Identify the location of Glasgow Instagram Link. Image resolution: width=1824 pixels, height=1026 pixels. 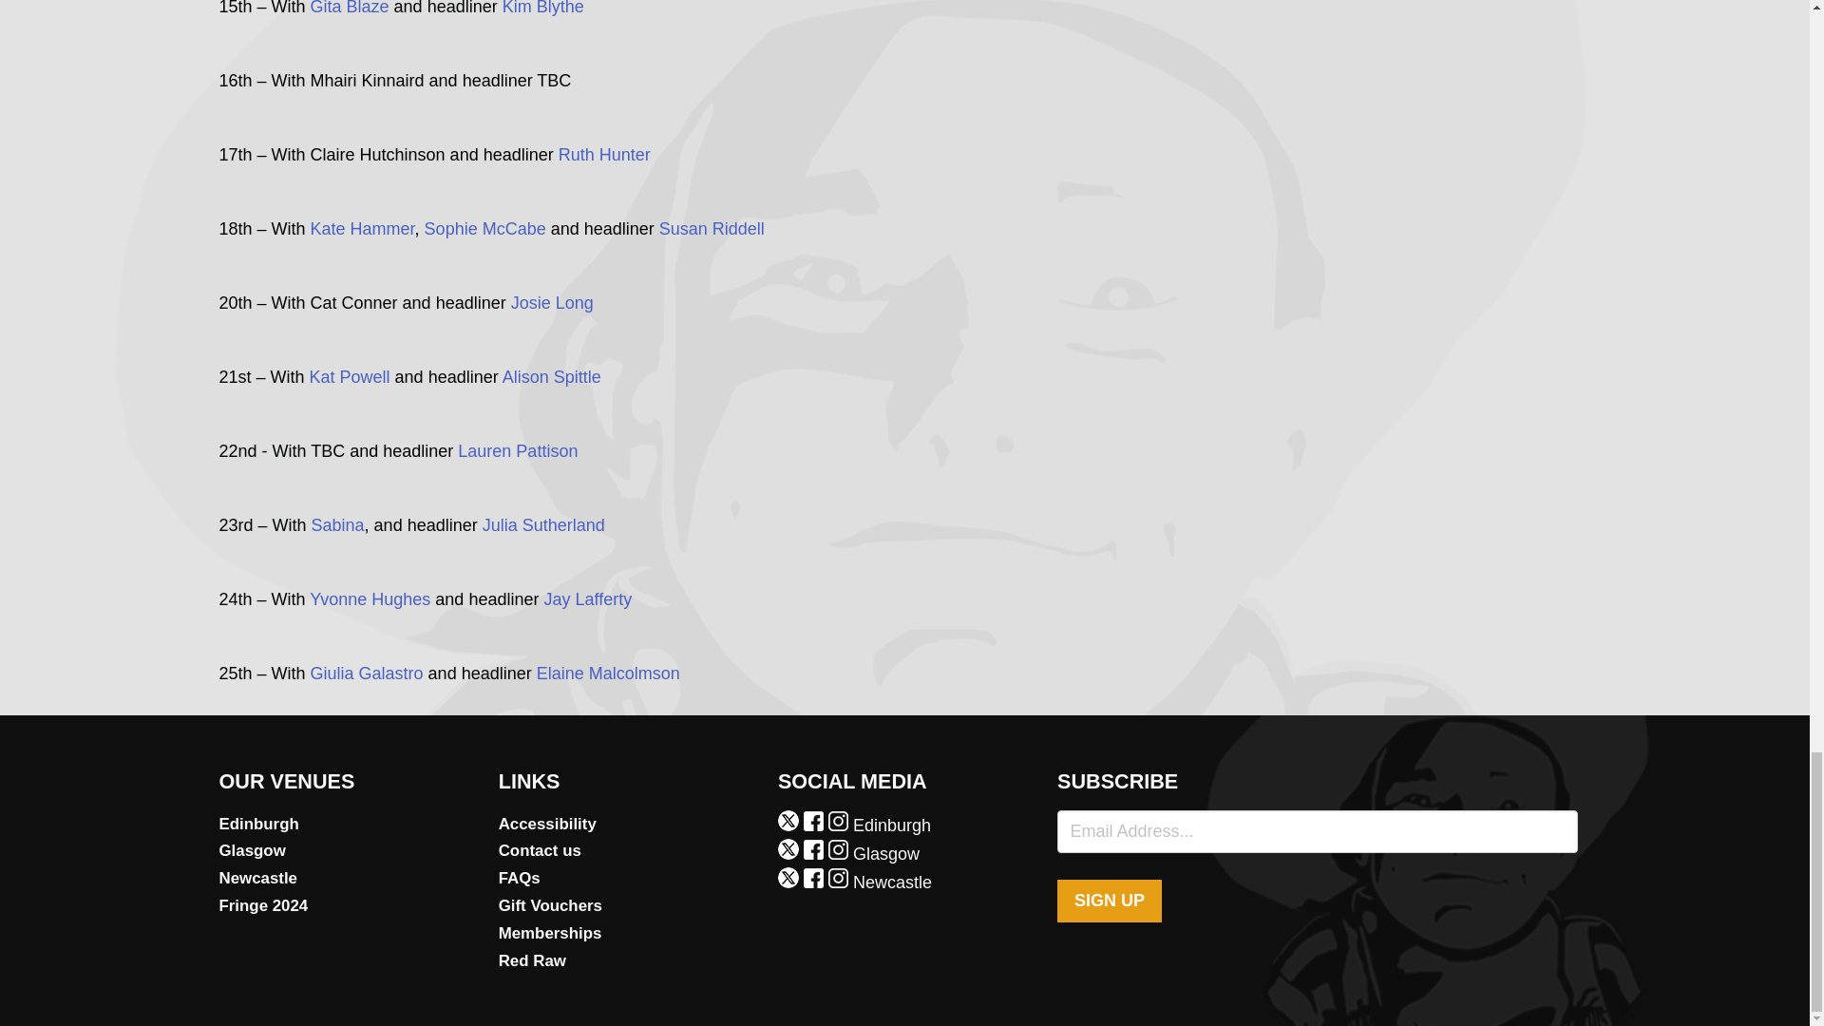
(840, 853).